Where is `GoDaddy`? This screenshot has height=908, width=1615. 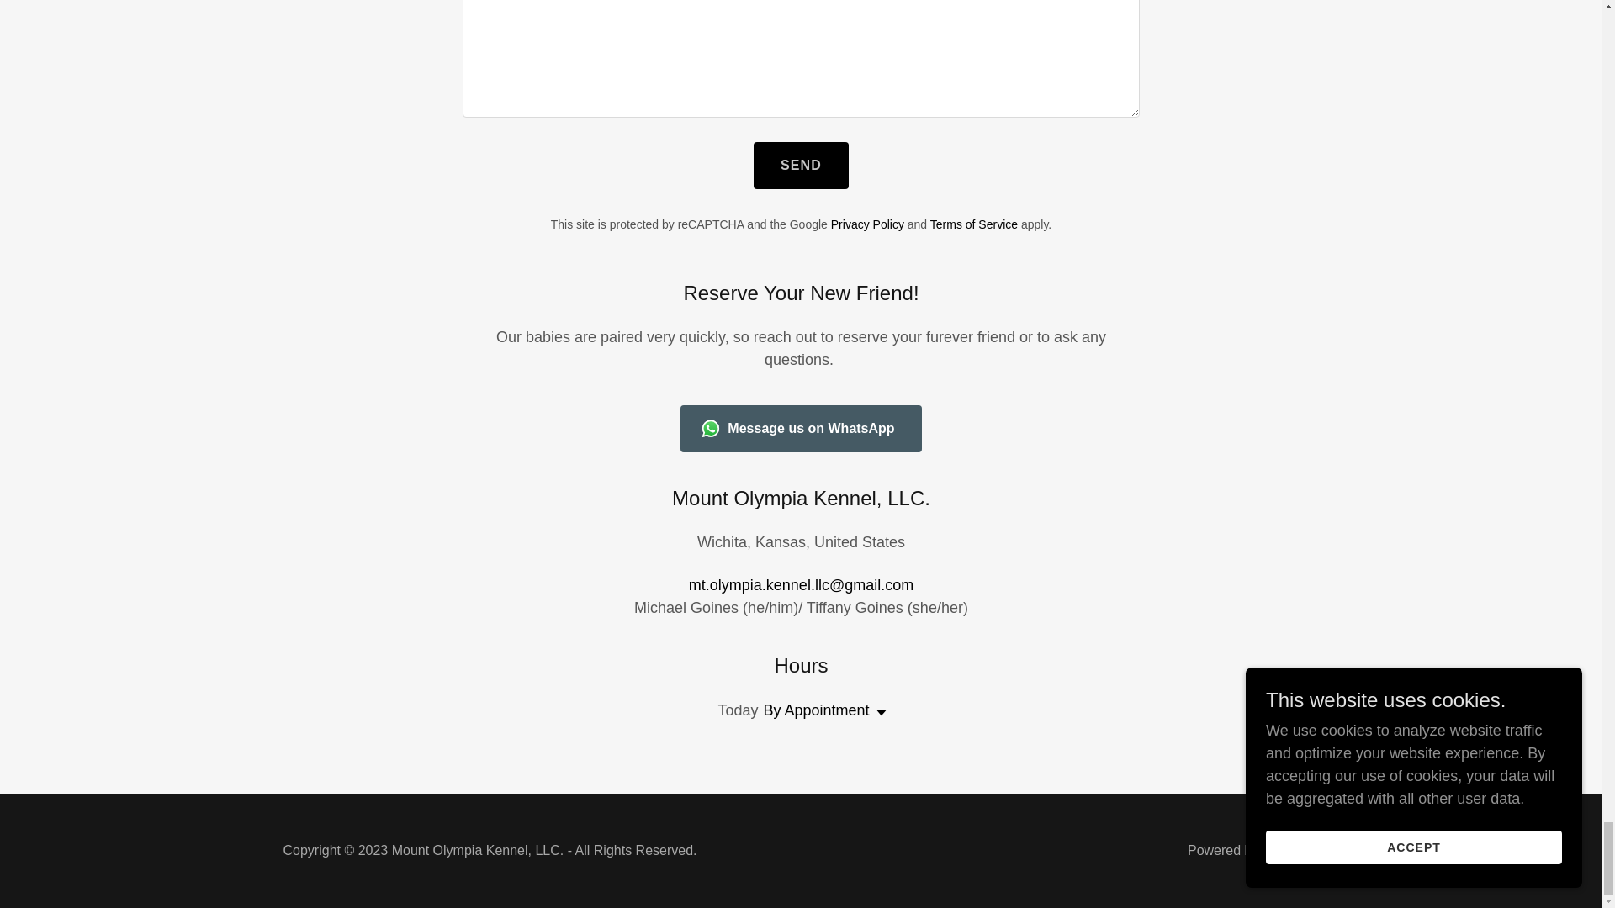 GoDaddy is located at coordinates (1290, 850).